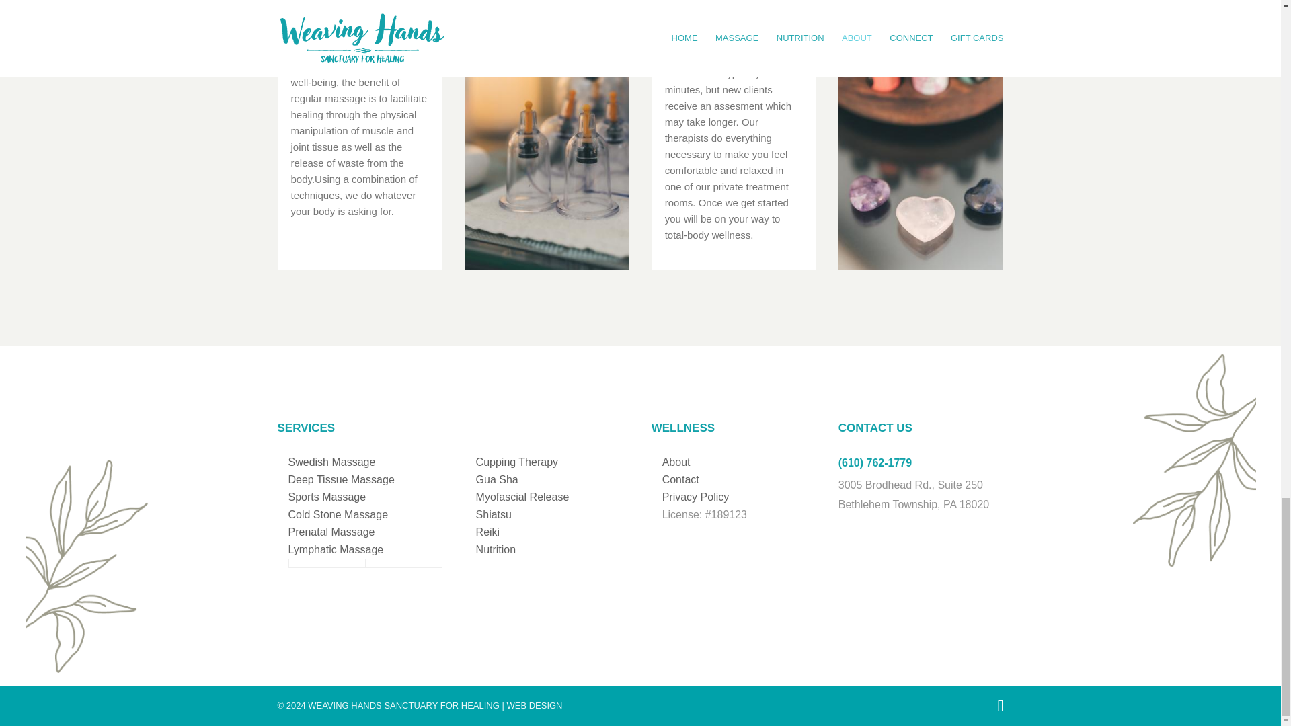 Image resolution: width=1291 pixels, height=726 pixels. Describe the element at coordinates (676, 462) in the screenshot. I see `About` at that location.